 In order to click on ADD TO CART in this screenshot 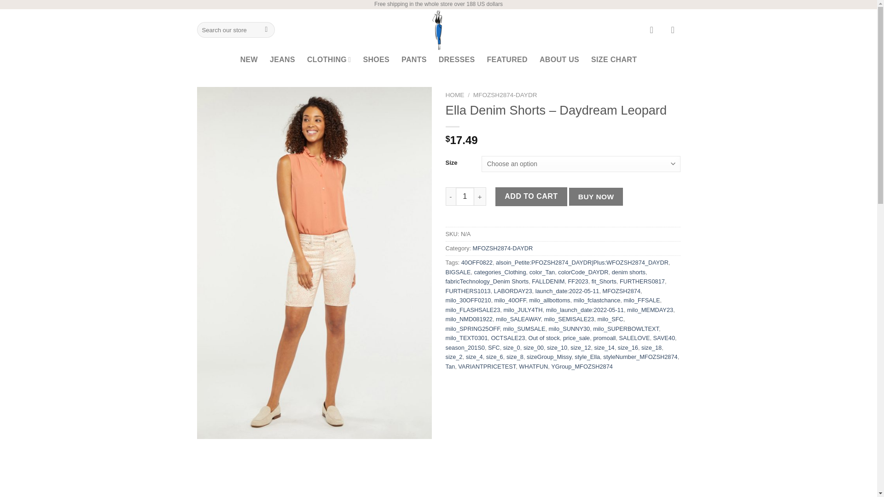, I will do `click(531, 196)`.